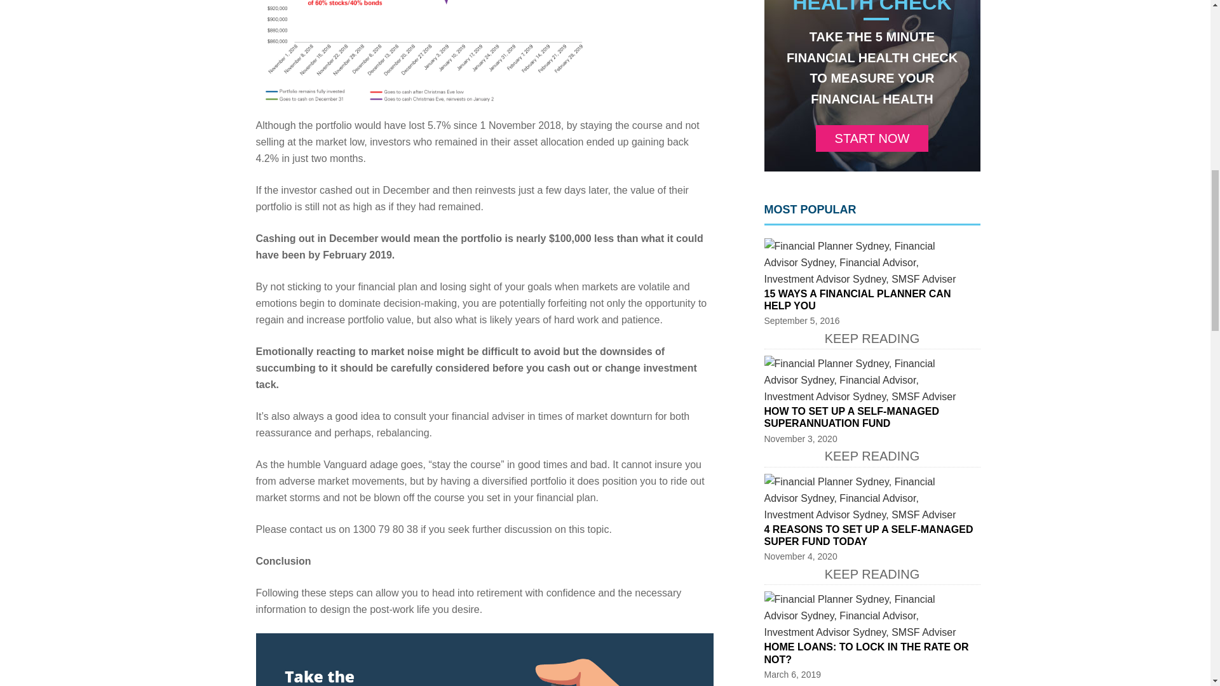  I want to click on HOME LOANS: TO LOCK IN THE RATE OR NOT?, so click(865, 653).